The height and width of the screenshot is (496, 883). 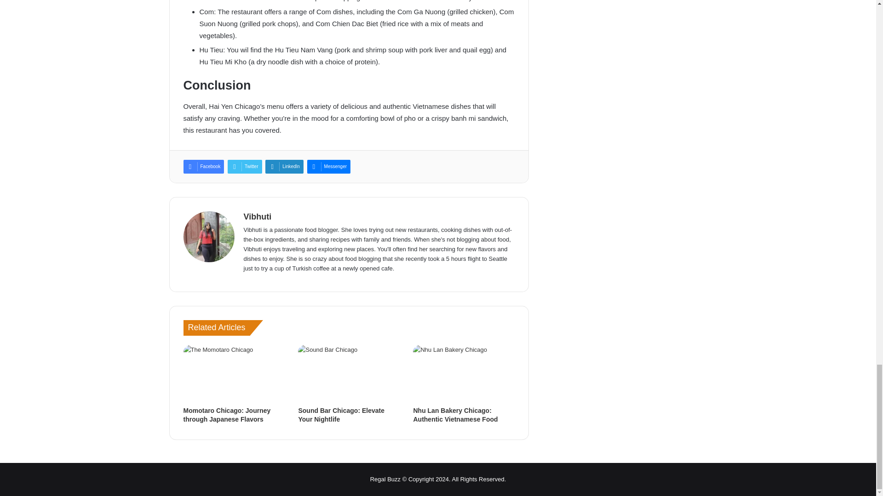 What do you see at coordinates (329, 166) in the screenshot?
I see `Messenger` at bounding box center [329, 166].